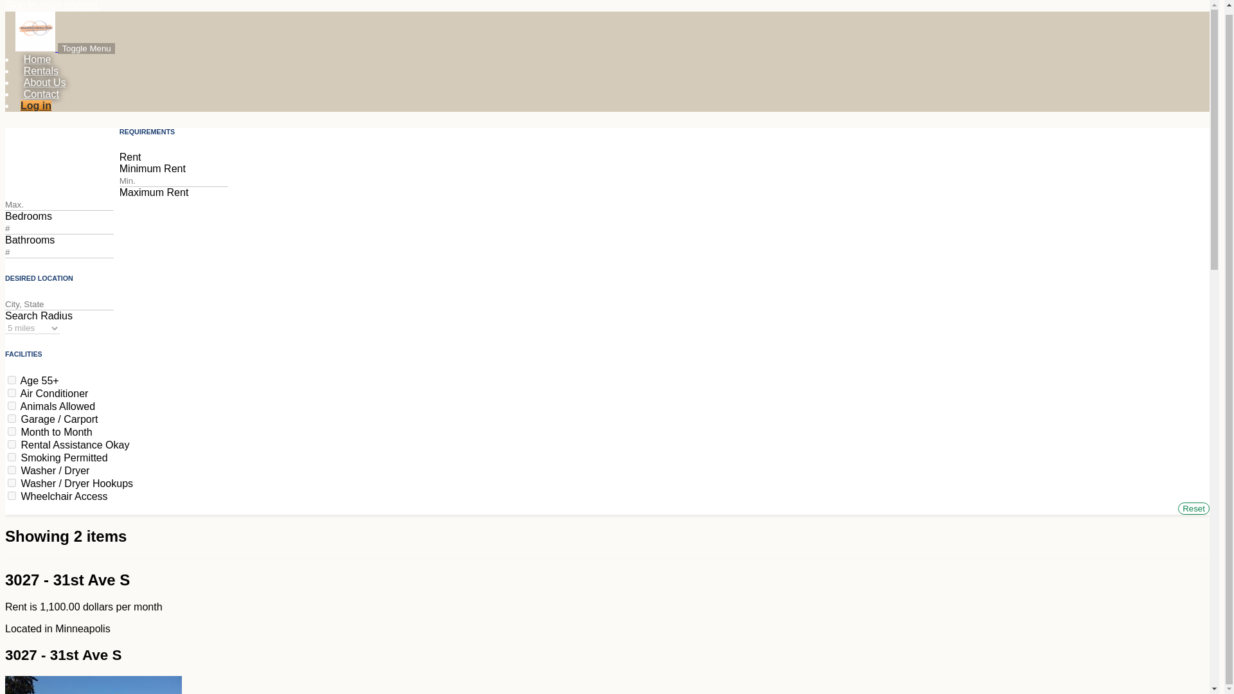  I want to click on 1, so click(12, 483).